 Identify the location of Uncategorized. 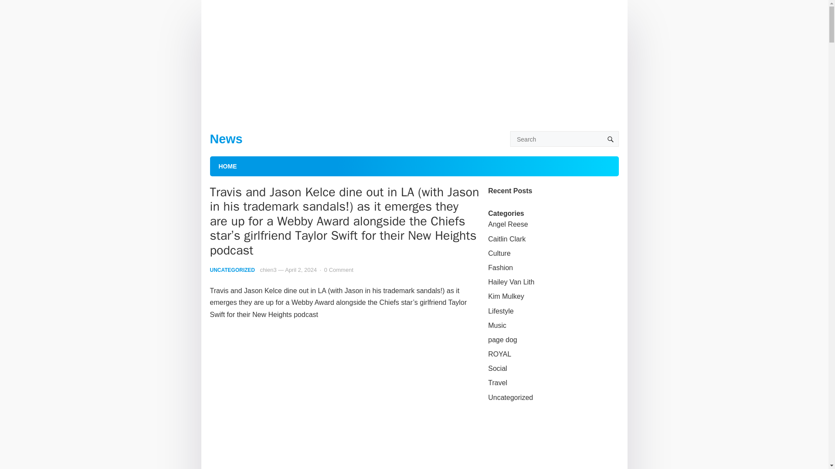
(510, 398).